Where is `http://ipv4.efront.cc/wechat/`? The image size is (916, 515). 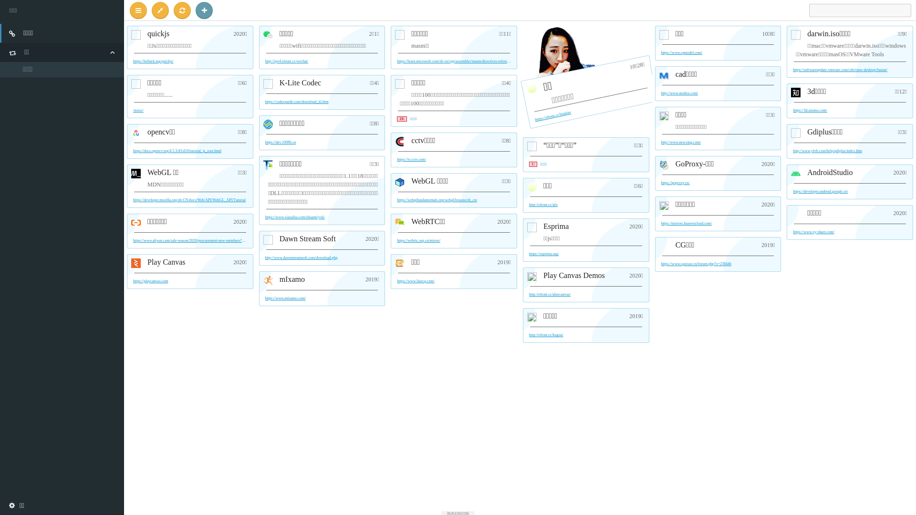 http://ipv4.efront.cc/wechat/ is located at coordinates (287, 62).